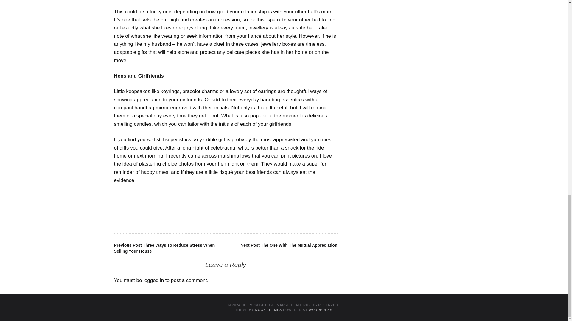 This screenshot has width=572, height=321. Describe the element at coordinates (289, 245) in the screenshot. I see `Next Post The One With The Mutual Appreciation` at that location.